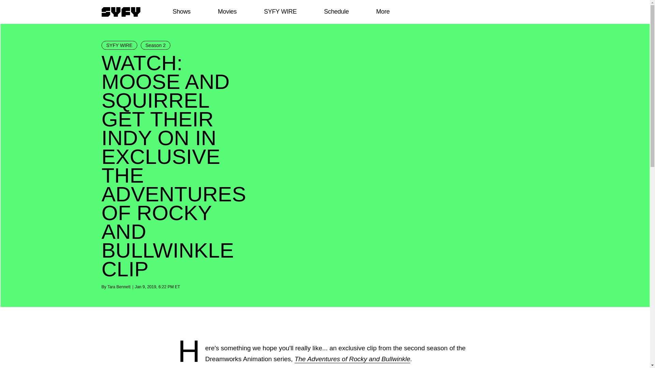 Image resolution: width=655 pixels, height=368 pixels. What do you see at coordinates (280, 12) in the screenshot?
I see `SYFY WIRE` at bounding box center [280, 12].